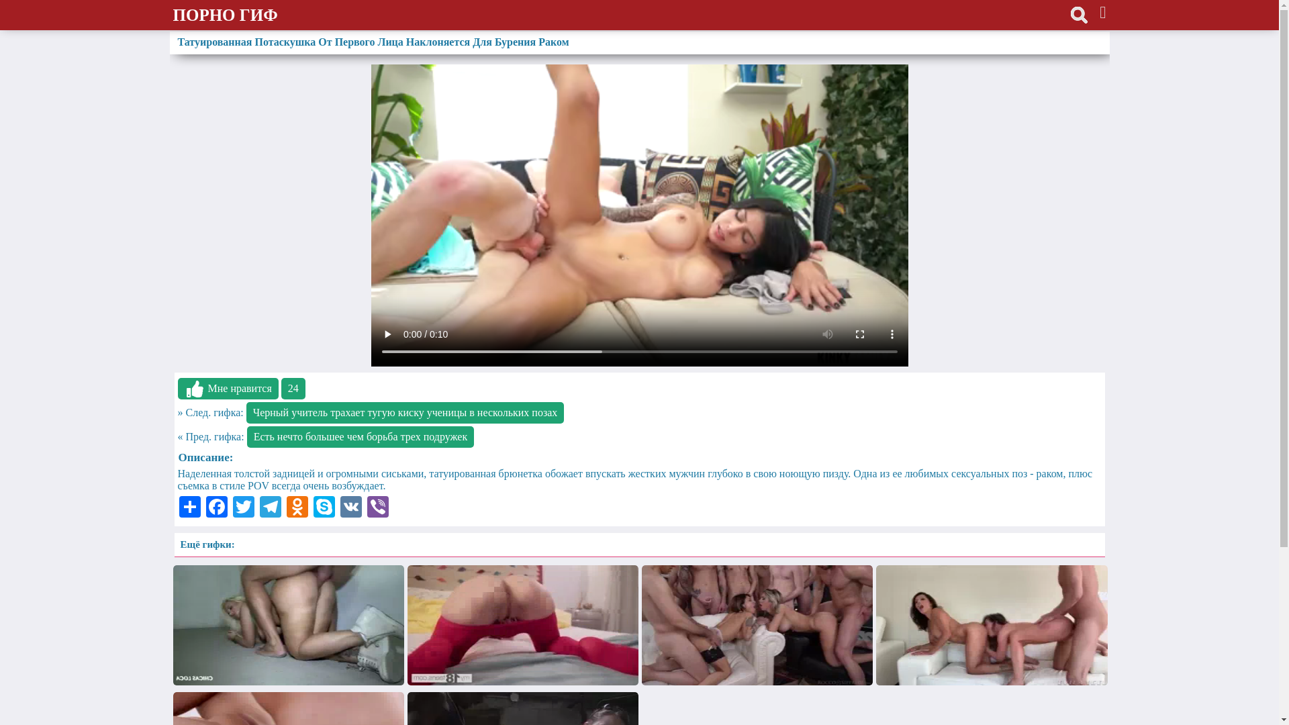  I want to click on Skype, so click(324, 507).